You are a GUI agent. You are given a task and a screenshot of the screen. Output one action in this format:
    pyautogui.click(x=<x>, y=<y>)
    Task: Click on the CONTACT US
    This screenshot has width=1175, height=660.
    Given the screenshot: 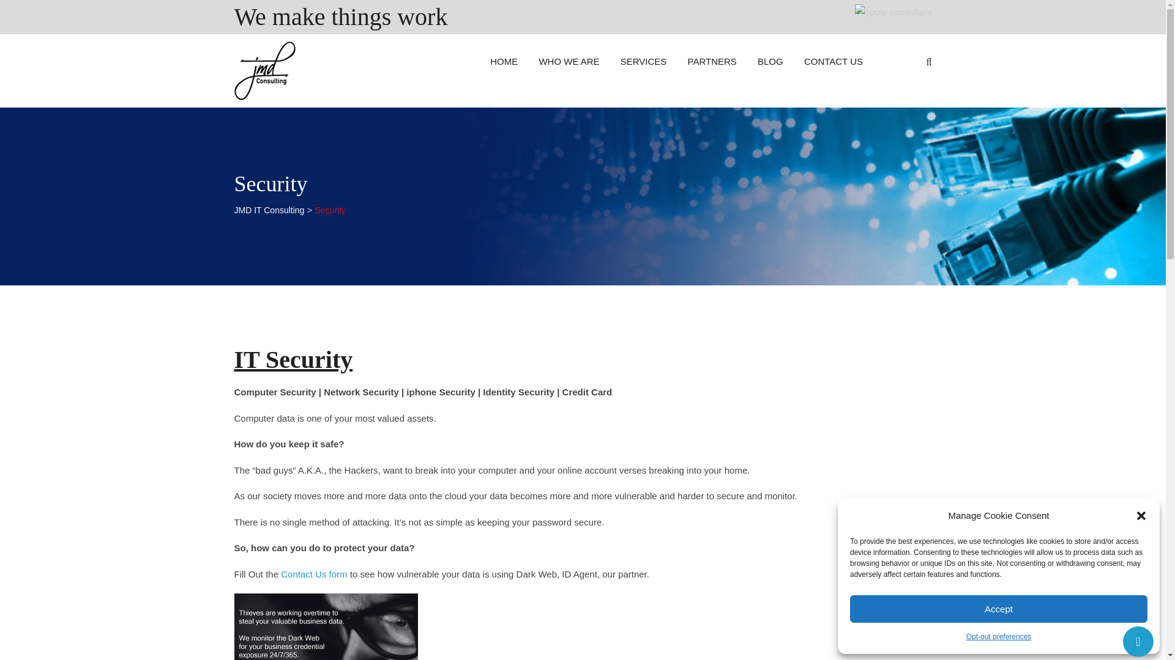 What is the action you would take?
    pyautogui.click(x=834, y=61)
    